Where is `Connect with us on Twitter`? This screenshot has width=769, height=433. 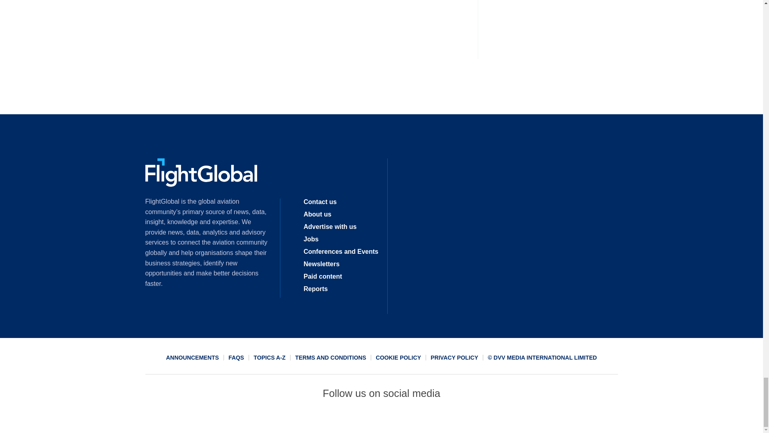 Connect with us on Twitter is located at coordinates (352, 419).